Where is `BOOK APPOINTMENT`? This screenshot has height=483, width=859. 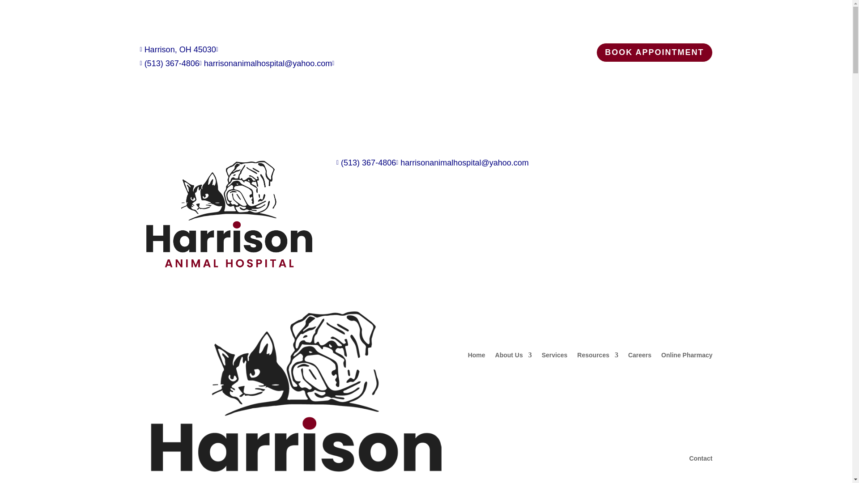
BOOK APPOINTMENT is located at coordinates (654, 53).